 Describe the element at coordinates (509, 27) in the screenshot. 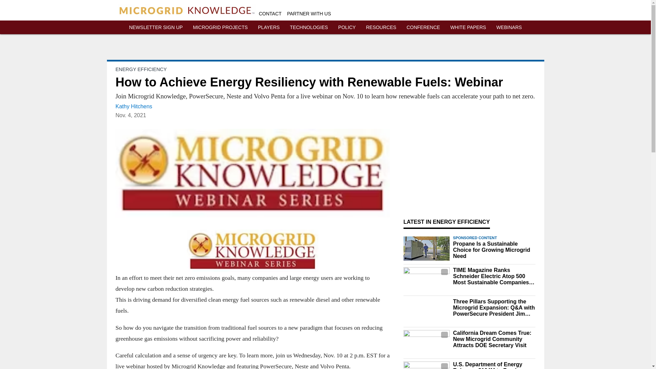

I see `WEBINARS` at that location.